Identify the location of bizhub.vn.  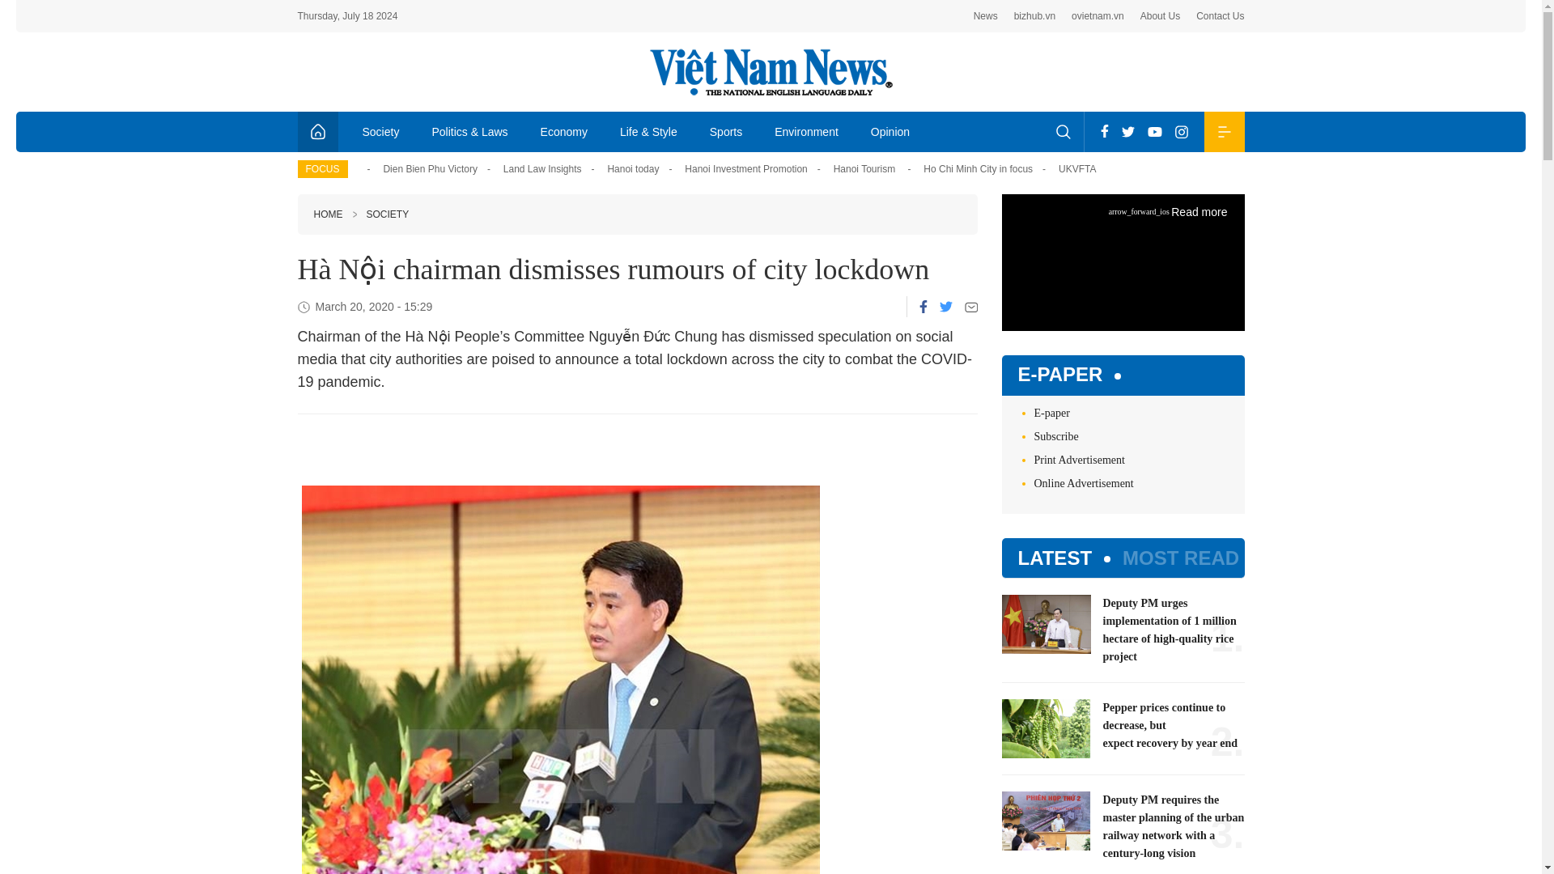
(1034, 16).